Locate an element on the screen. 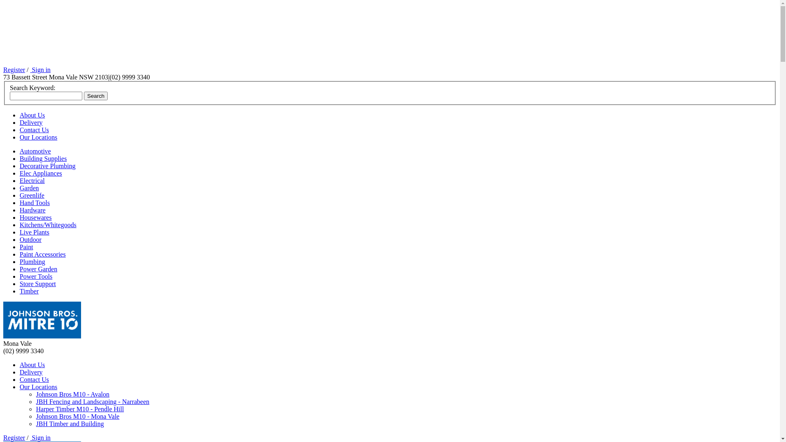 This screenshot has height=442, width=786. Search is located at coordinates (96, 96).